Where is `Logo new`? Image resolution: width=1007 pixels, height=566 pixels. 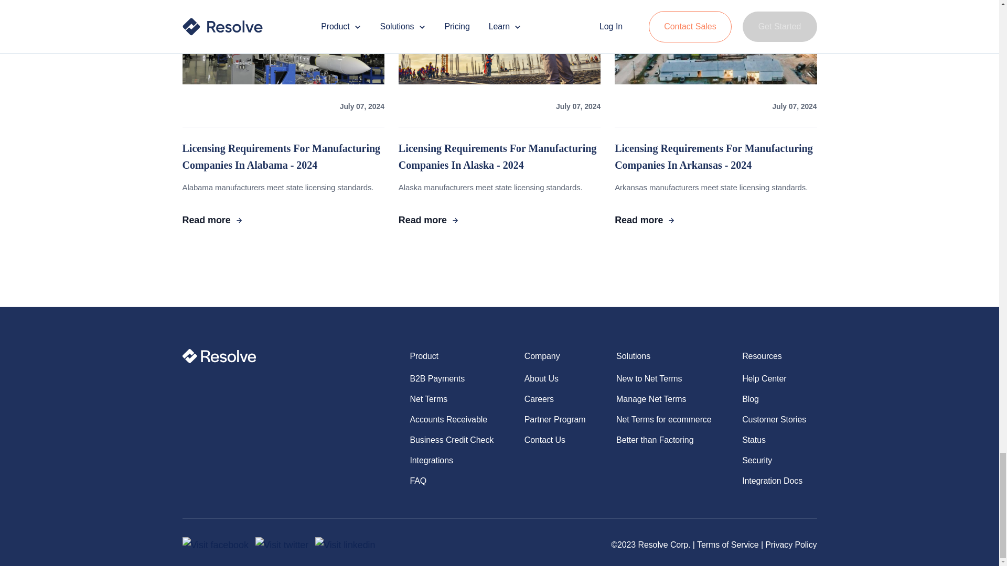 Logo new is located at coordinates (219, 356).